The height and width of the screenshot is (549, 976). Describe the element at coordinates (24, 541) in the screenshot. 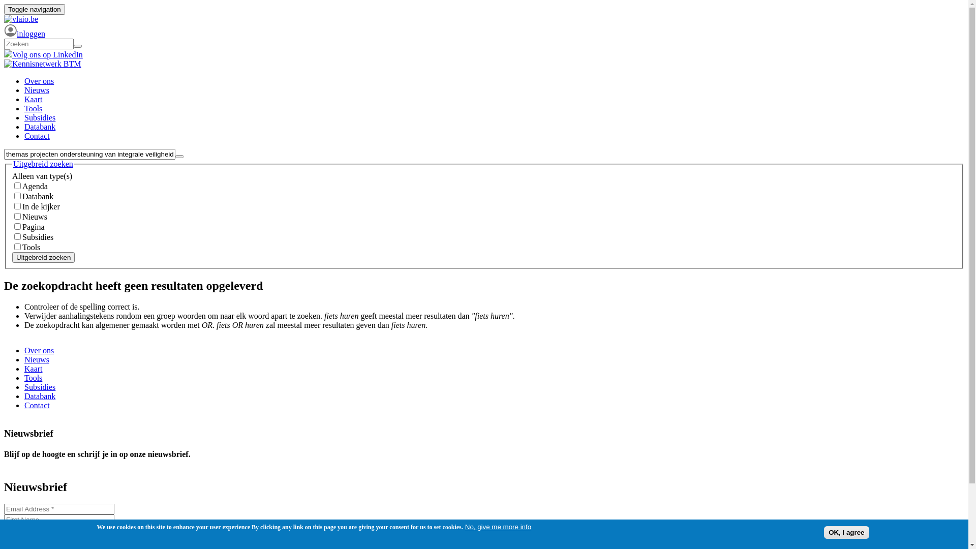

I see `Inschrijven` at that location.